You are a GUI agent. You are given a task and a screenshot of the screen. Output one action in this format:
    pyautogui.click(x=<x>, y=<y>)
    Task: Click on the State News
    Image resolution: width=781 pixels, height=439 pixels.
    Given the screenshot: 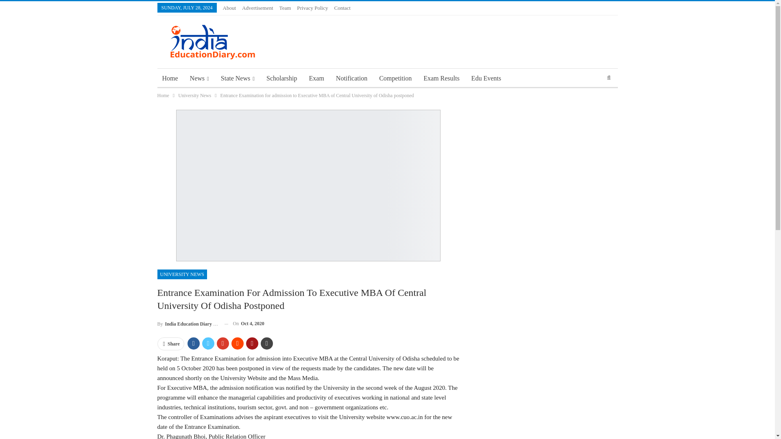 What is the action you would take?
    pyautogui.click(x=238, y=78)
    